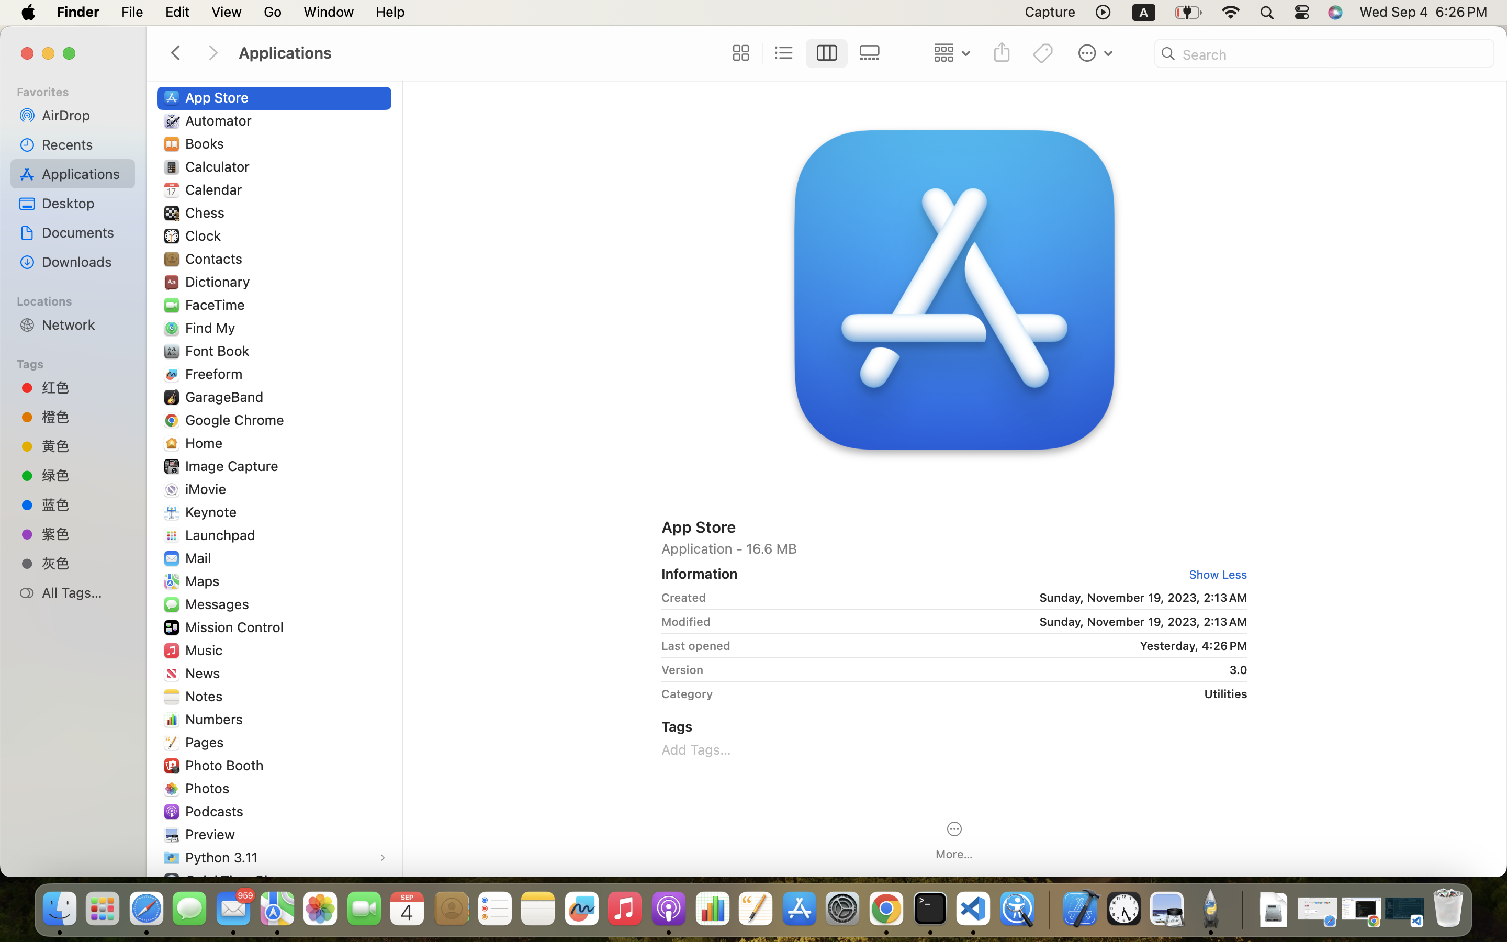 Image resolution: width=1507 pixels, height=942 pixels. I want to click on Home, so click(206, 443).